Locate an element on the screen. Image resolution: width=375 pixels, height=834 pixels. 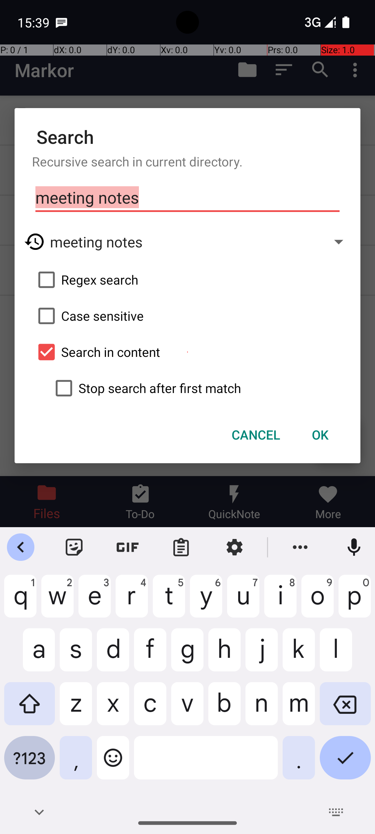
Recursive search in current directory. is located at coordinates (187, 161).